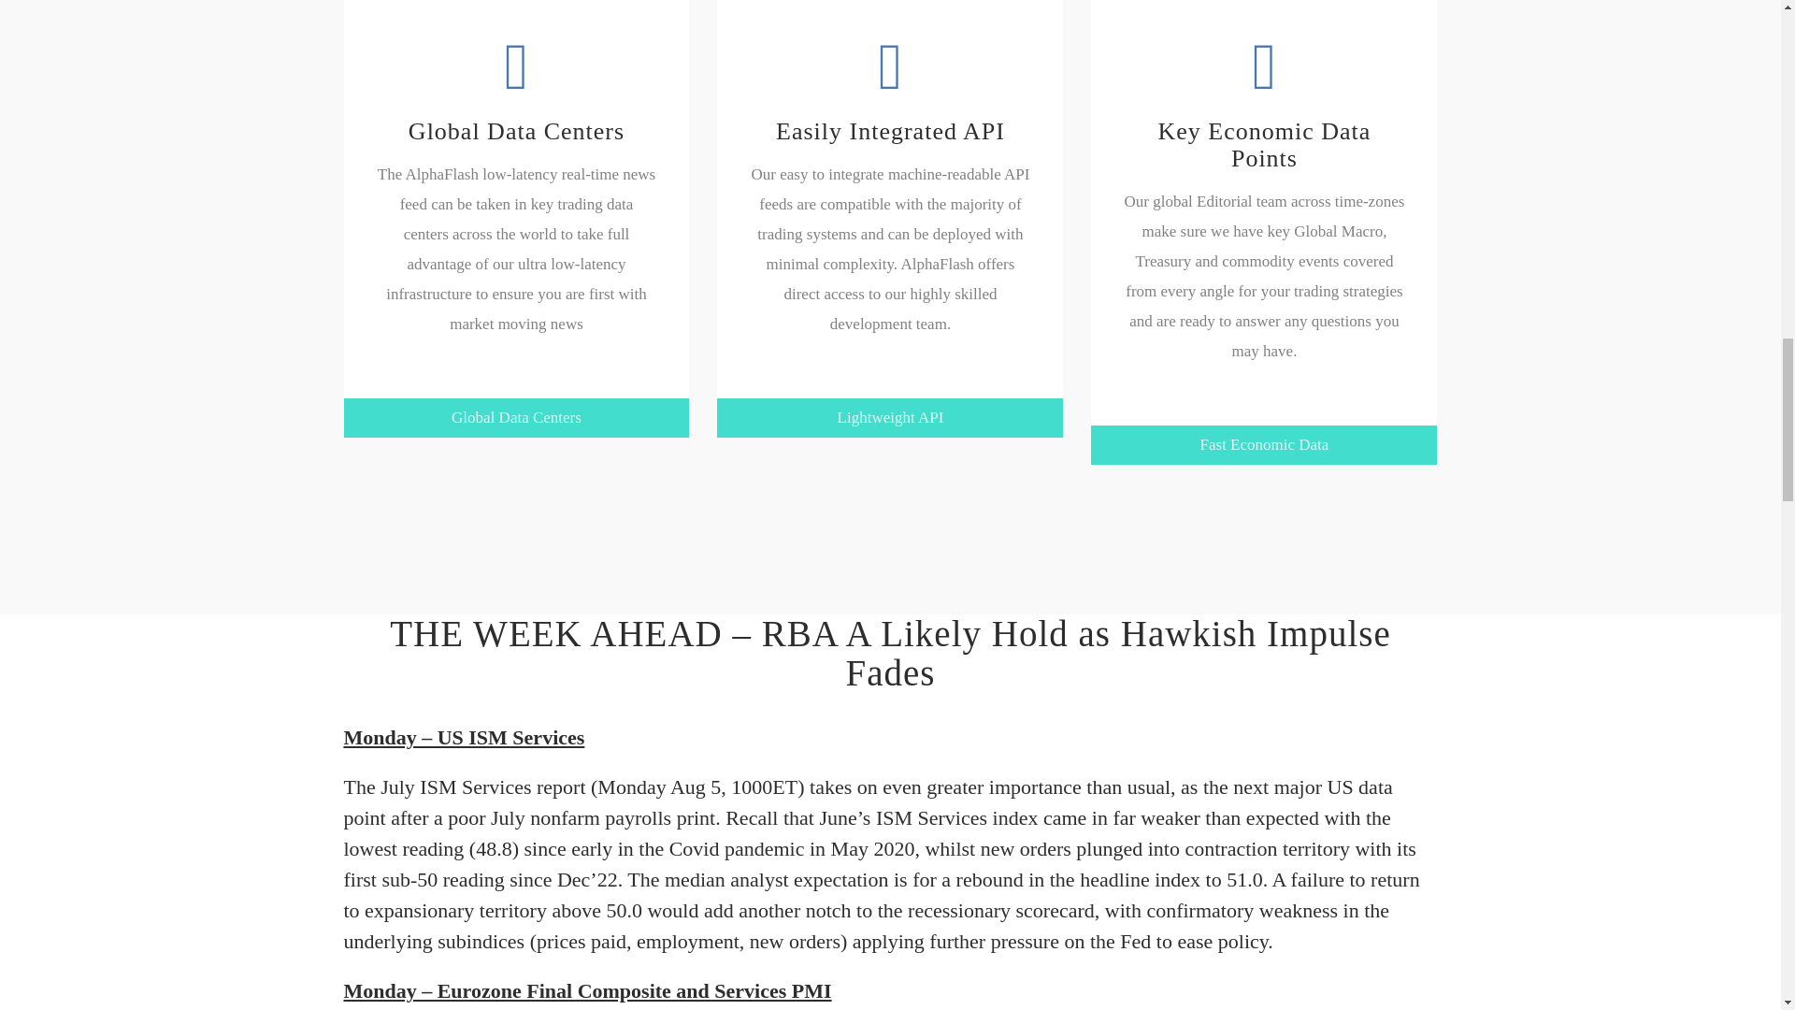  I want to click on Easily Integrated API, so click(890, 88).